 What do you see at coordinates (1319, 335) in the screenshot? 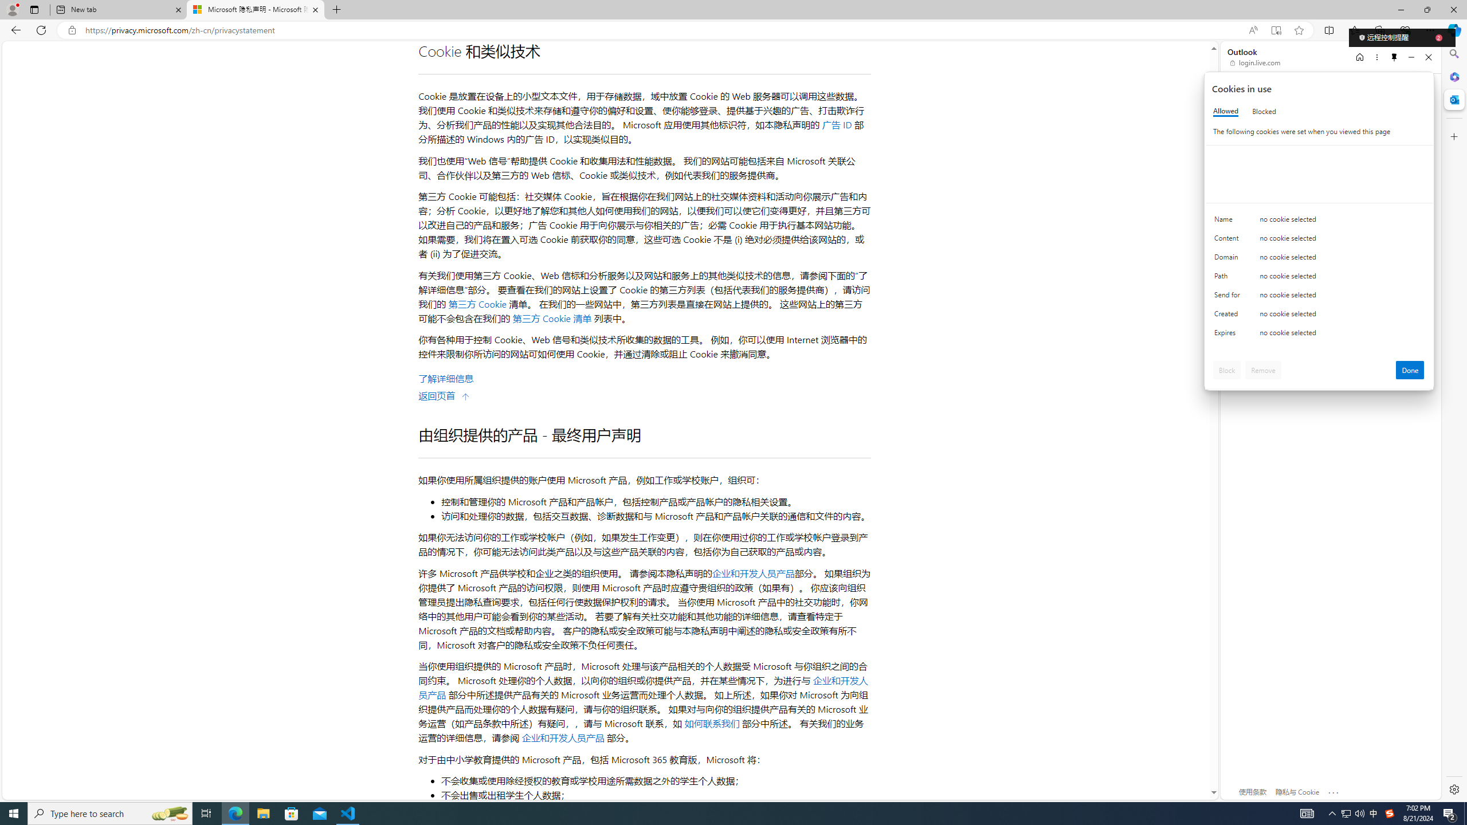
I see `Class: c0153 c0157` at bounding box center [1319, 335].